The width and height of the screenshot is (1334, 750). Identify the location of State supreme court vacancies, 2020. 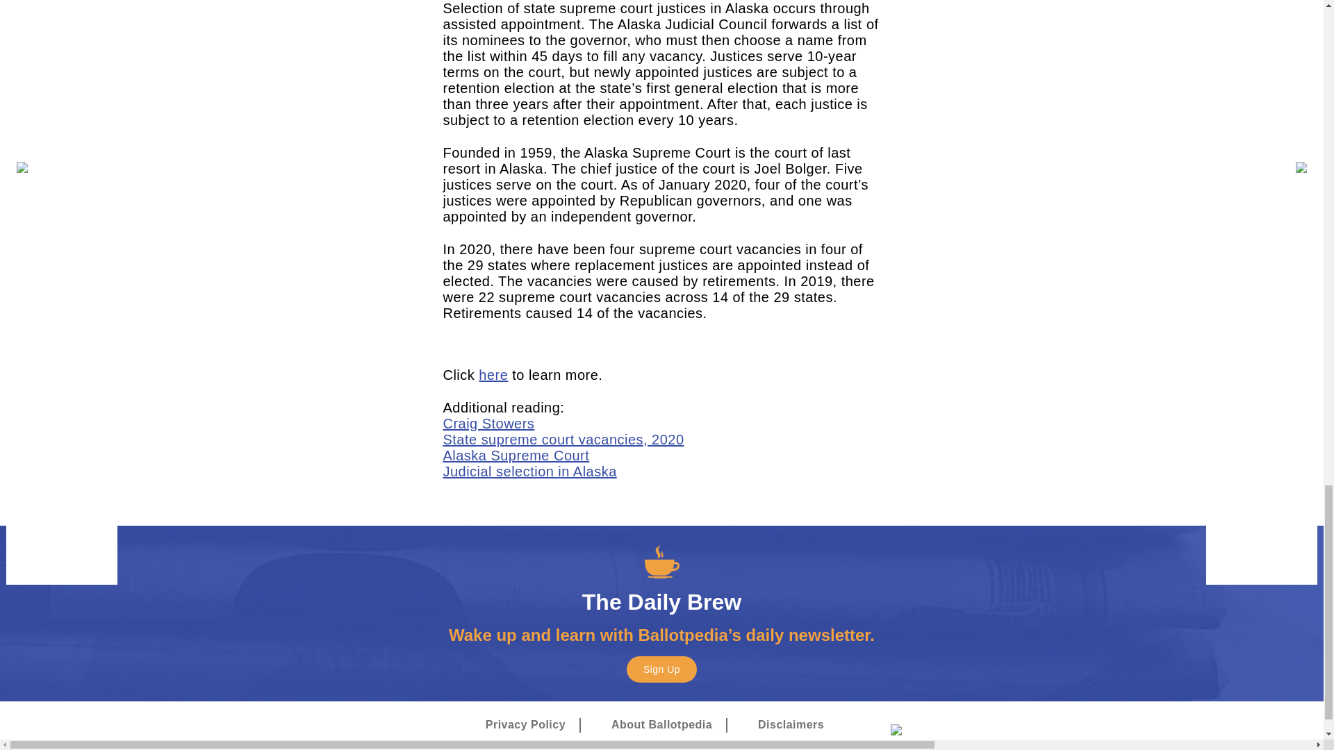
(563, 439).